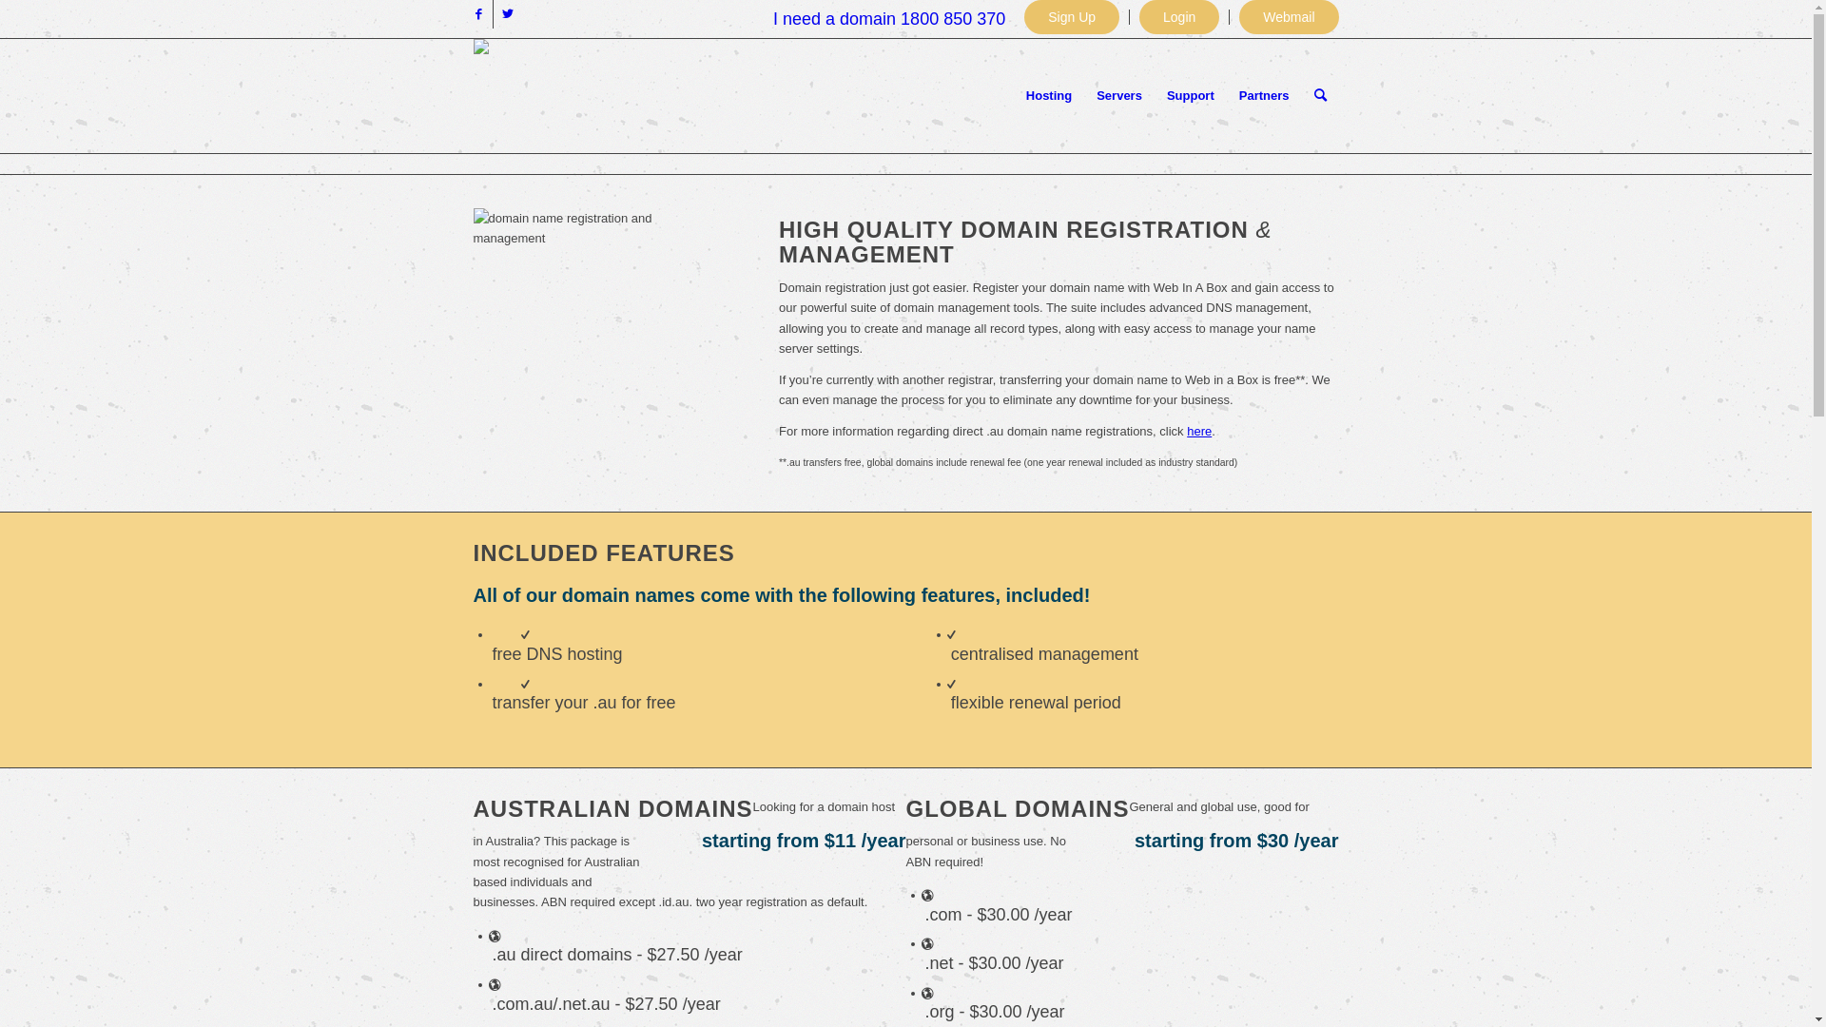 Image resolution: width=1826 pixels, height=1027 pixels. I want to click on Servers, so click(1119, 96).